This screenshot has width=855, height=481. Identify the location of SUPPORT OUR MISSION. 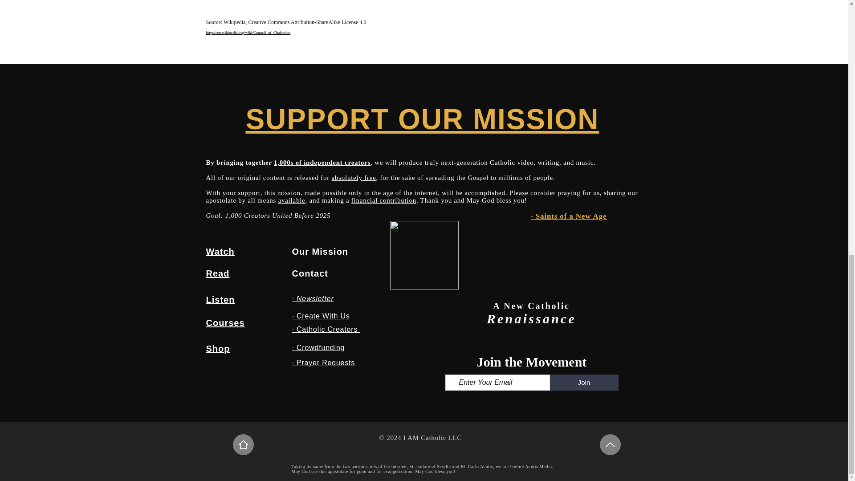
(422, 119).